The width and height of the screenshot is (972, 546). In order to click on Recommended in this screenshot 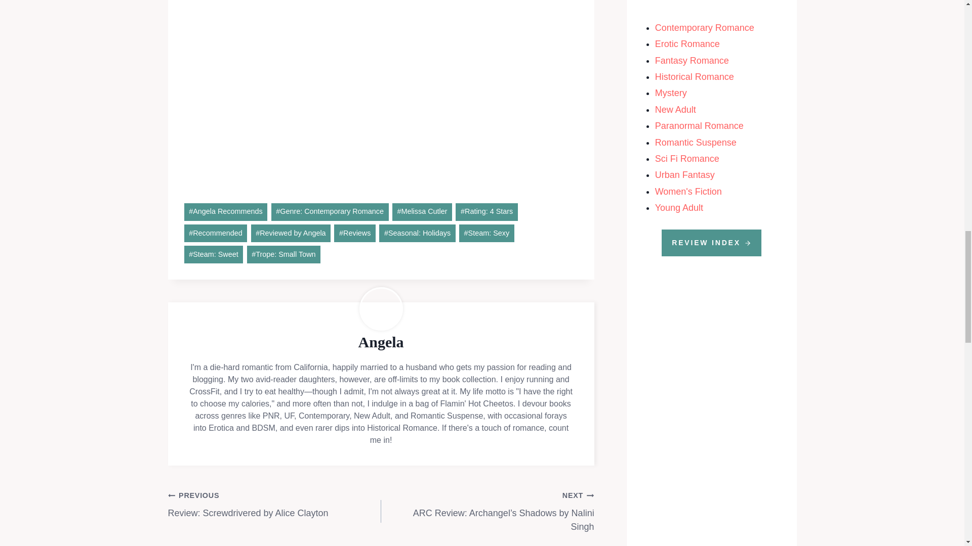, I will do `click(216, 233)`.